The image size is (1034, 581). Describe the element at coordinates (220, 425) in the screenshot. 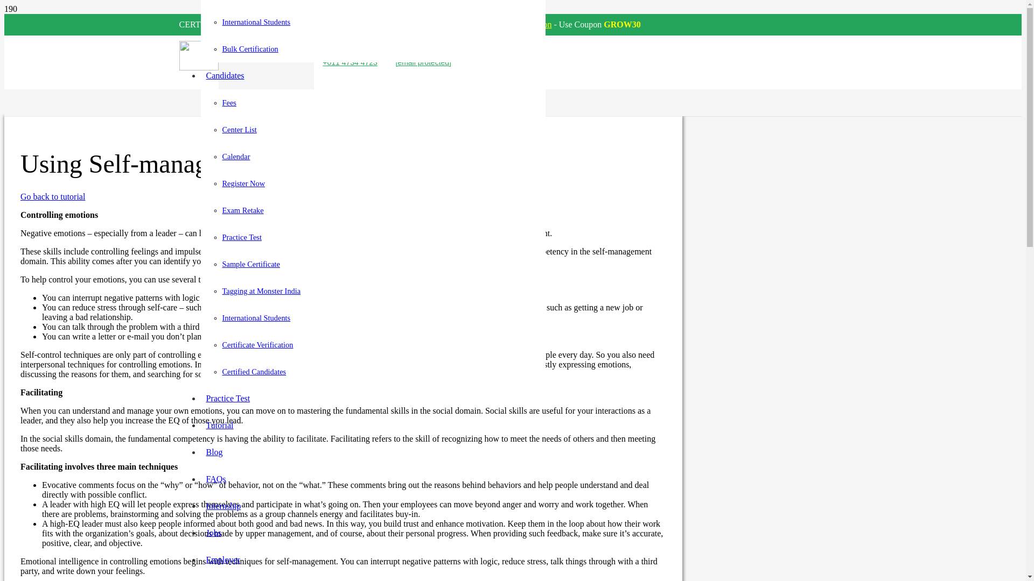

I see `Tutorial` at that location.